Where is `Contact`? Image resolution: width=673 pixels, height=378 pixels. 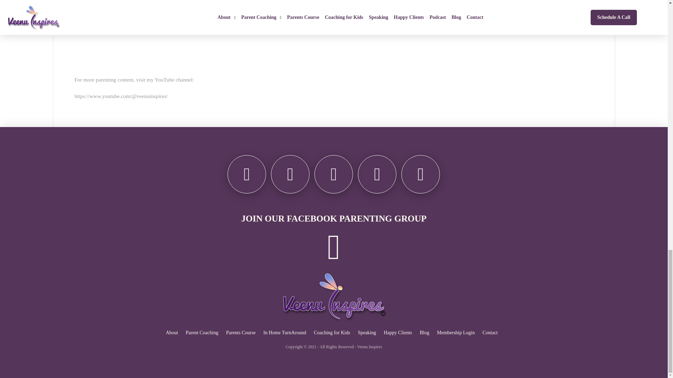 Contact is located at coordinates (490, 332).